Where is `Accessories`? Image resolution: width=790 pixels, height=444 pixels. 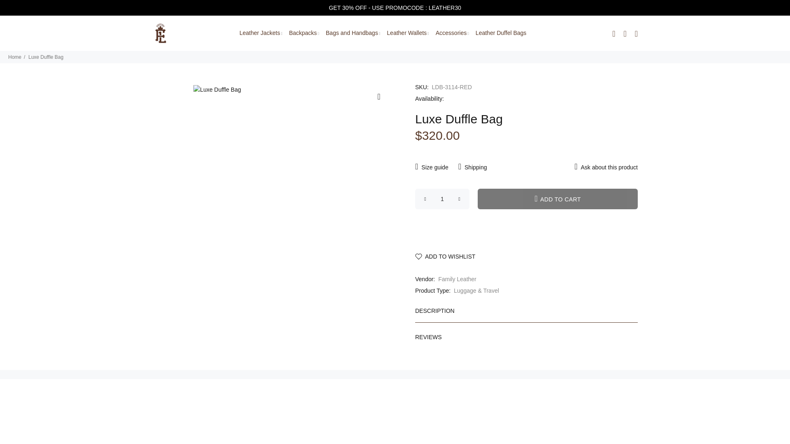
Accessories is located at coordinates (452, 33).